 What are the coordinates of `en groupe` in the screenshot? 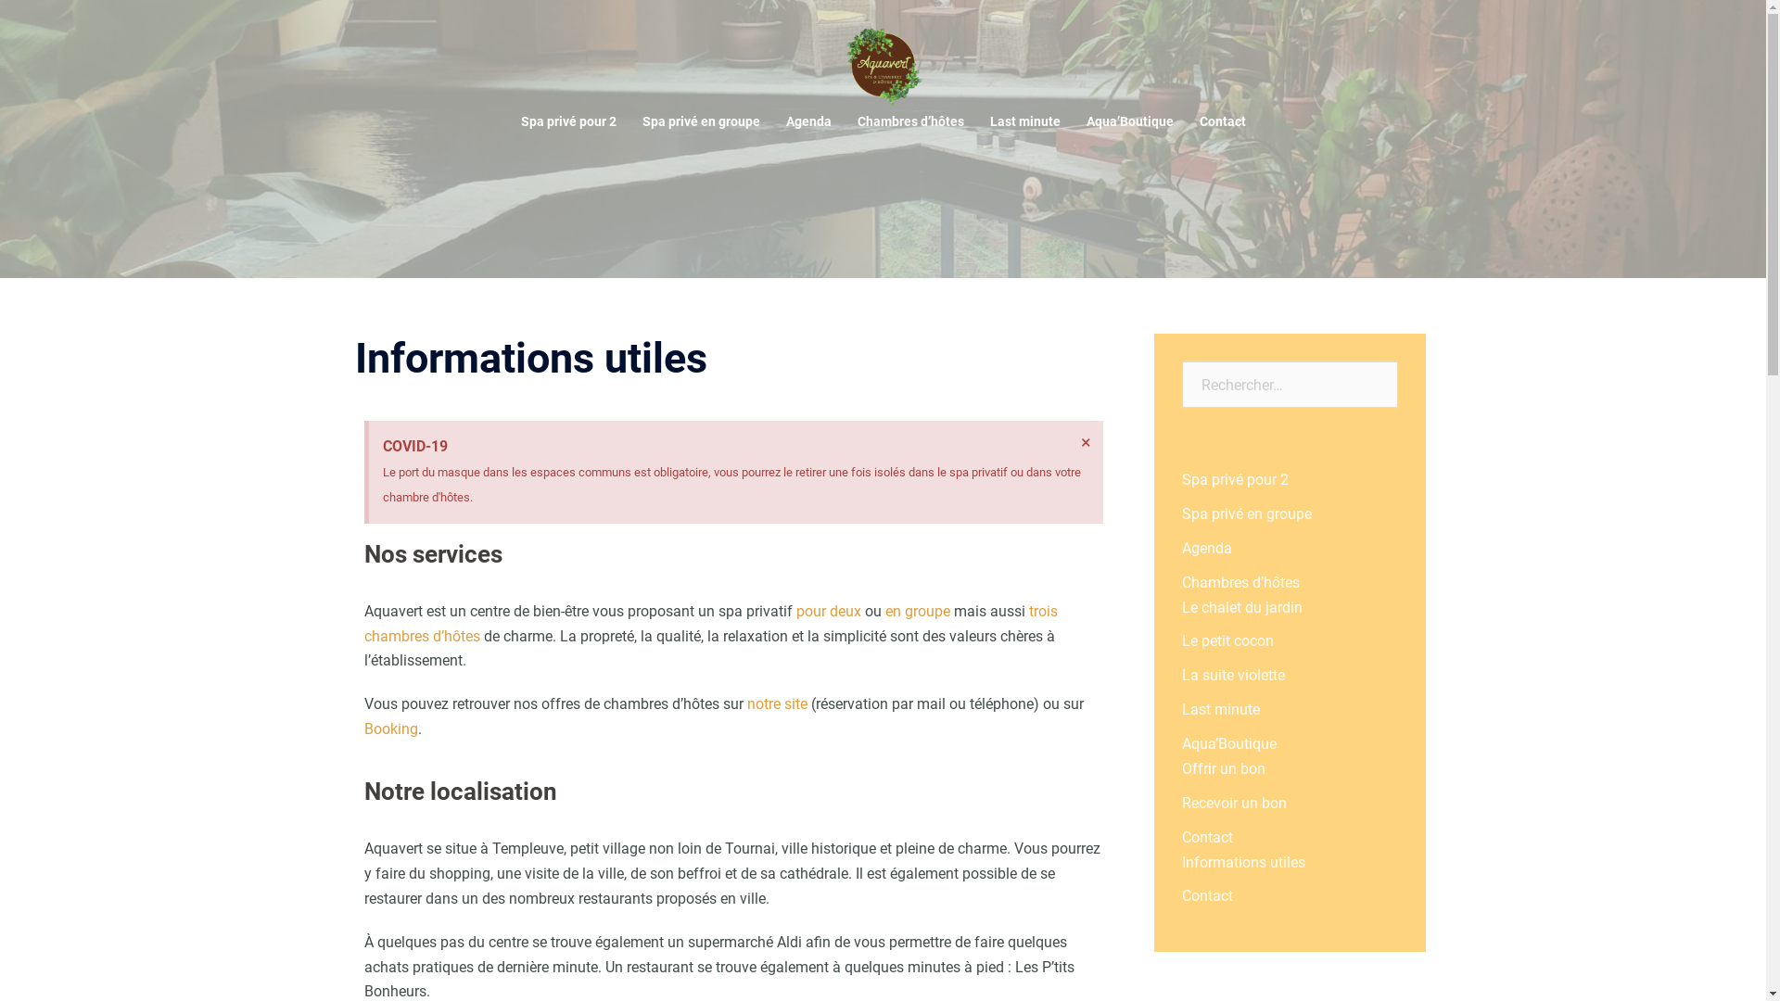 It's located at (917, 612).